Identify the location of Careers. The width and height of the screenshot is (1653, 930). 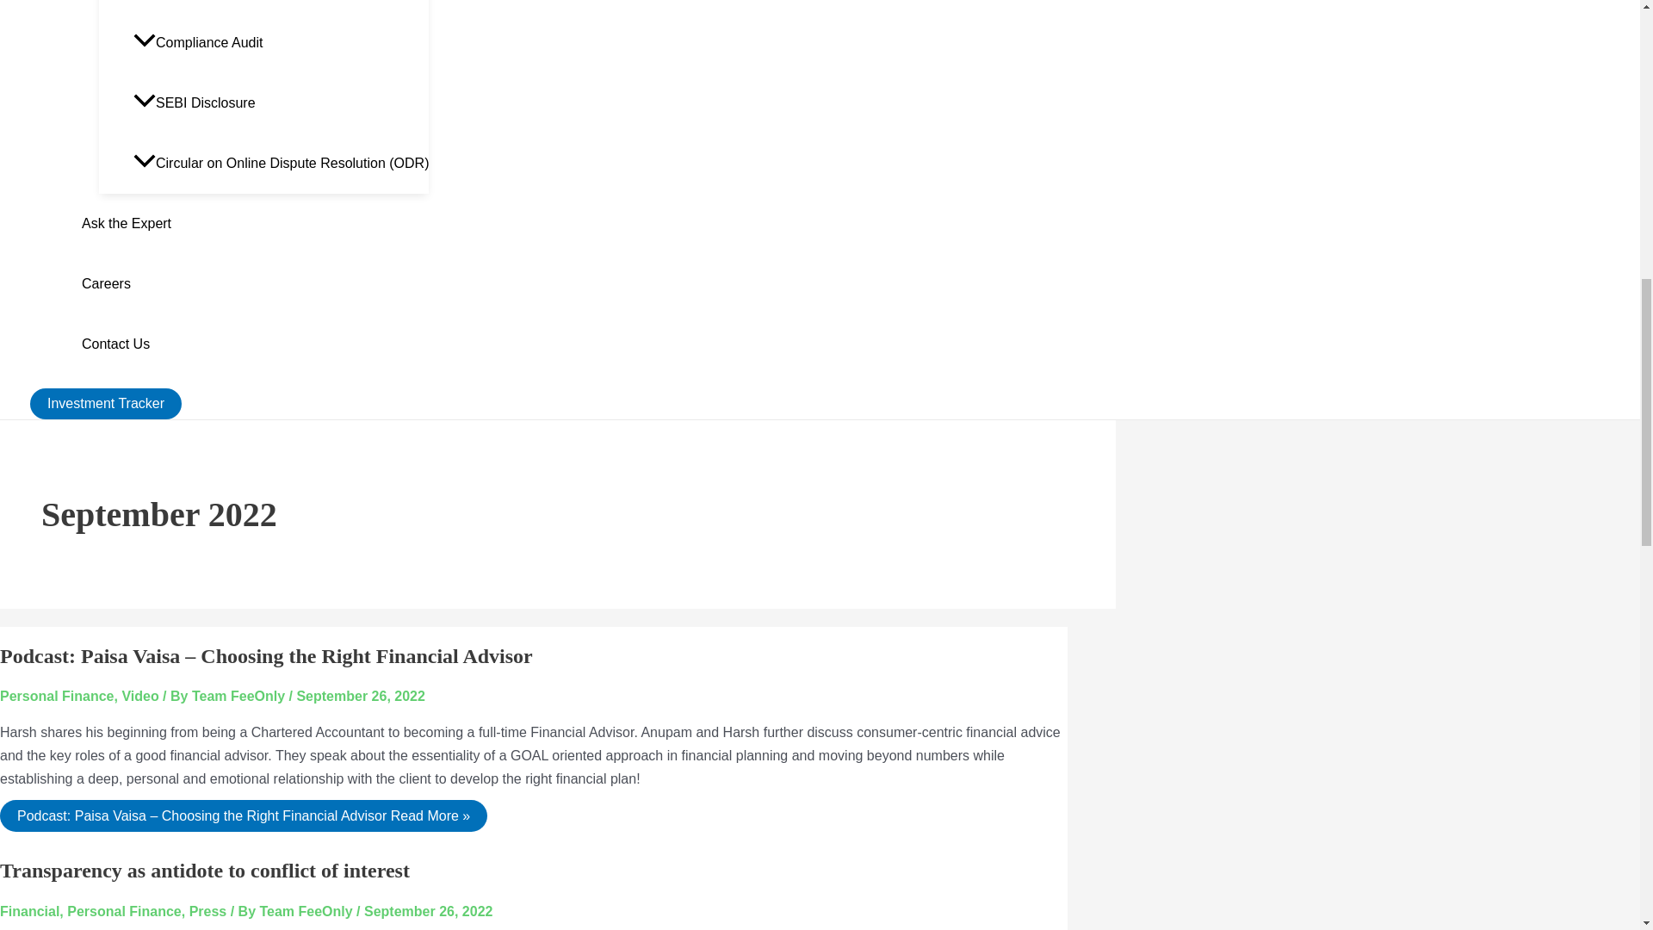
(255, 284).